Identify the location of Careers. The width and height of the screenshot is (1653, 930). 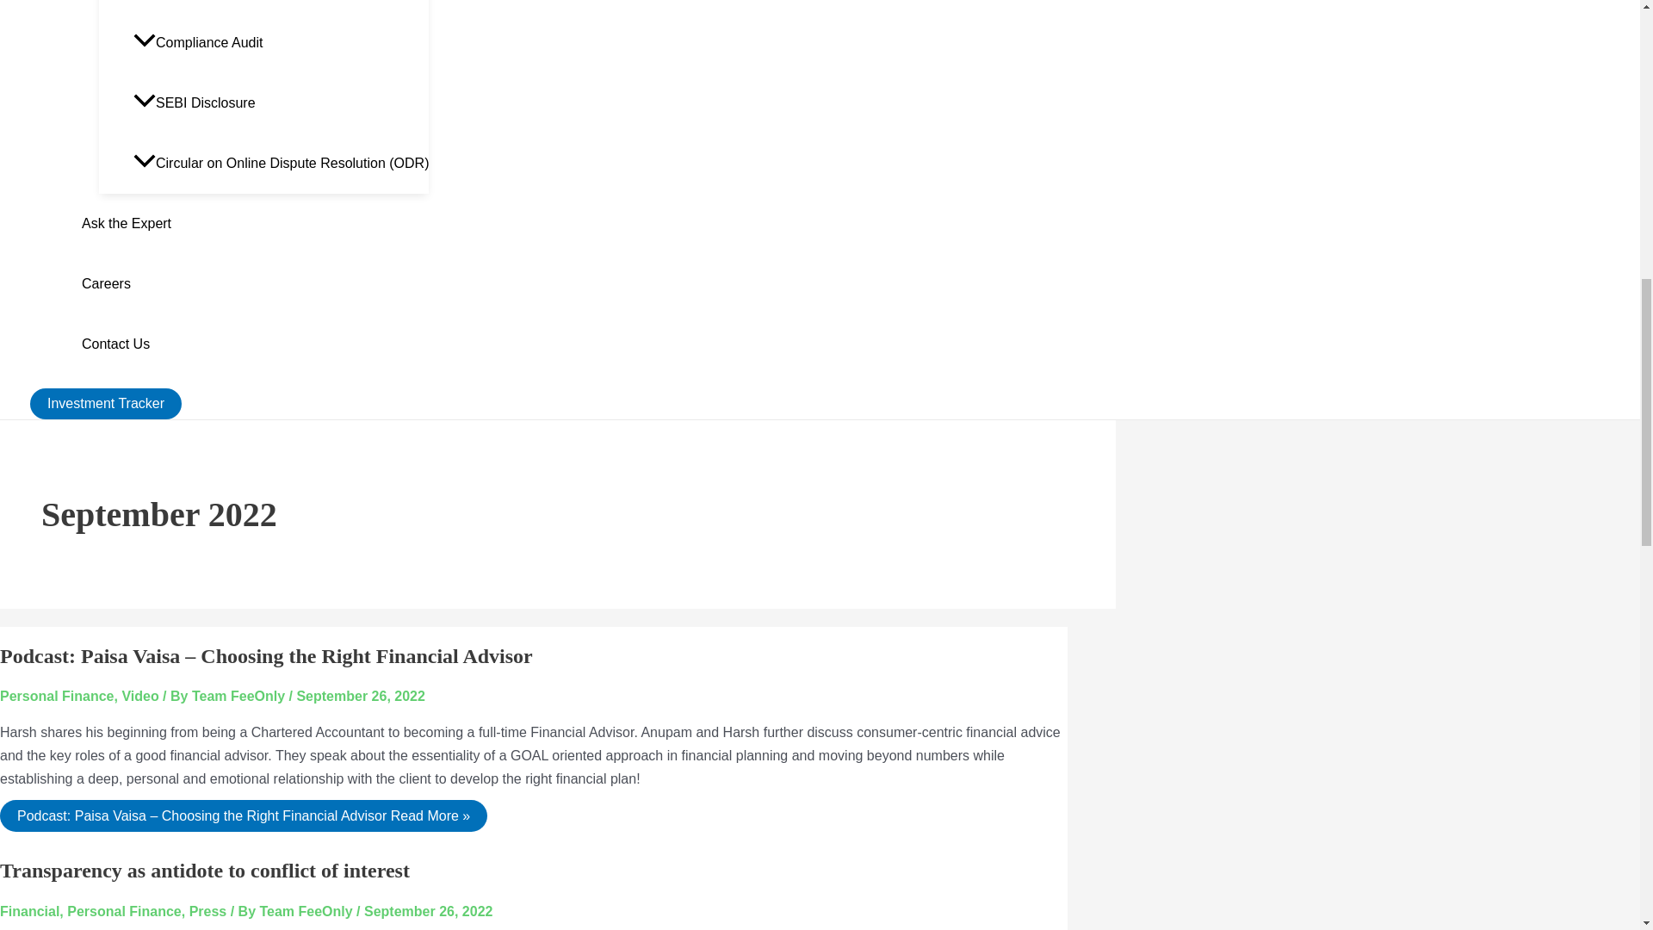
(255, 284).